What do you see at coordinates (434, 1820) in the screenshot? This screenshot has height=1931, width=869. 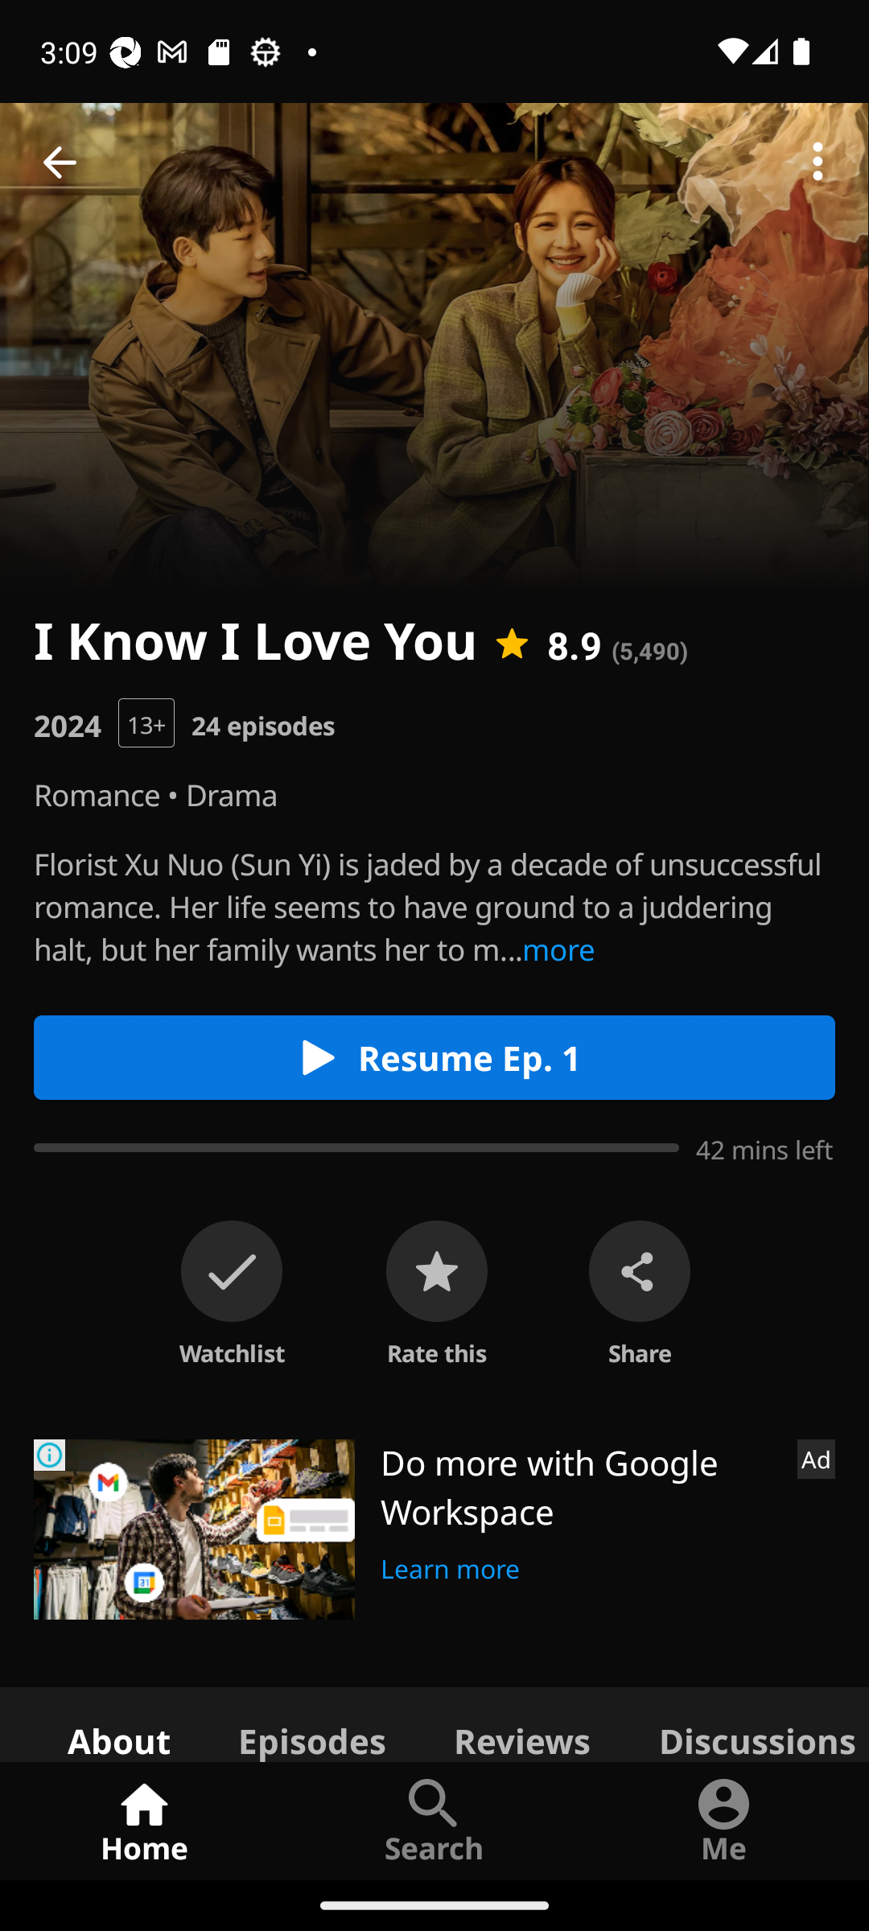 I see `Search` at bounding box center [434, 1820].